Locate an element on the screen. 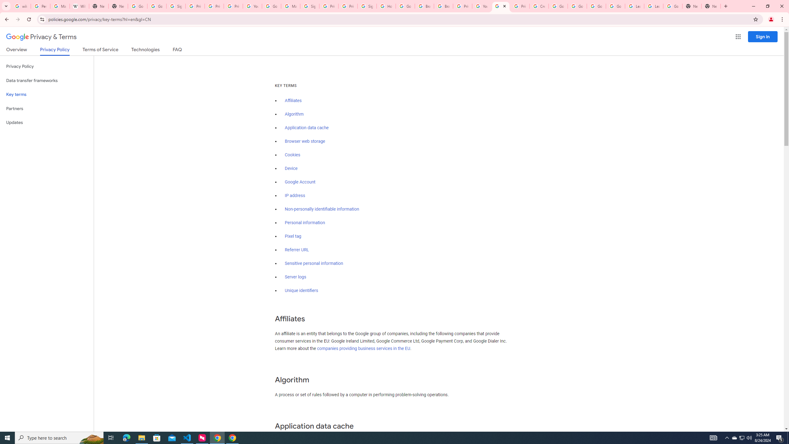  Device is located at coordinates (291, 168).